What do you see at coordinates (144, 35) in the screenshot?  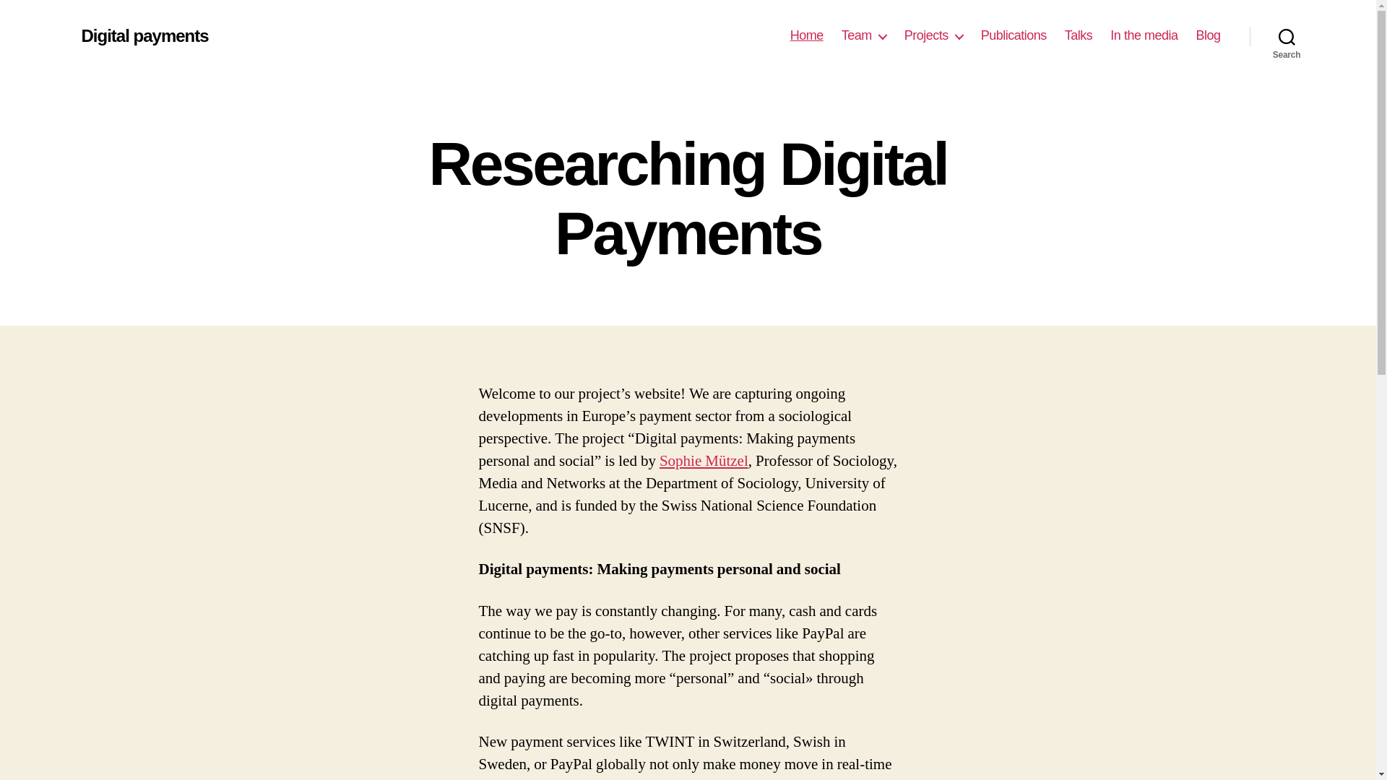 I see `Digital payments` at bounding box center [144, 35].